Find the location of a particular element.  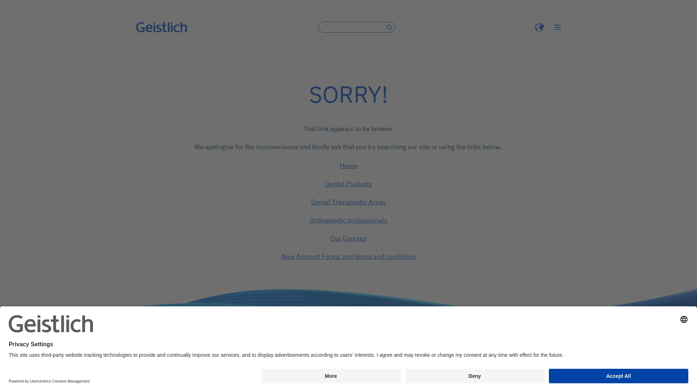

menu is located at coordinates (558, 27).